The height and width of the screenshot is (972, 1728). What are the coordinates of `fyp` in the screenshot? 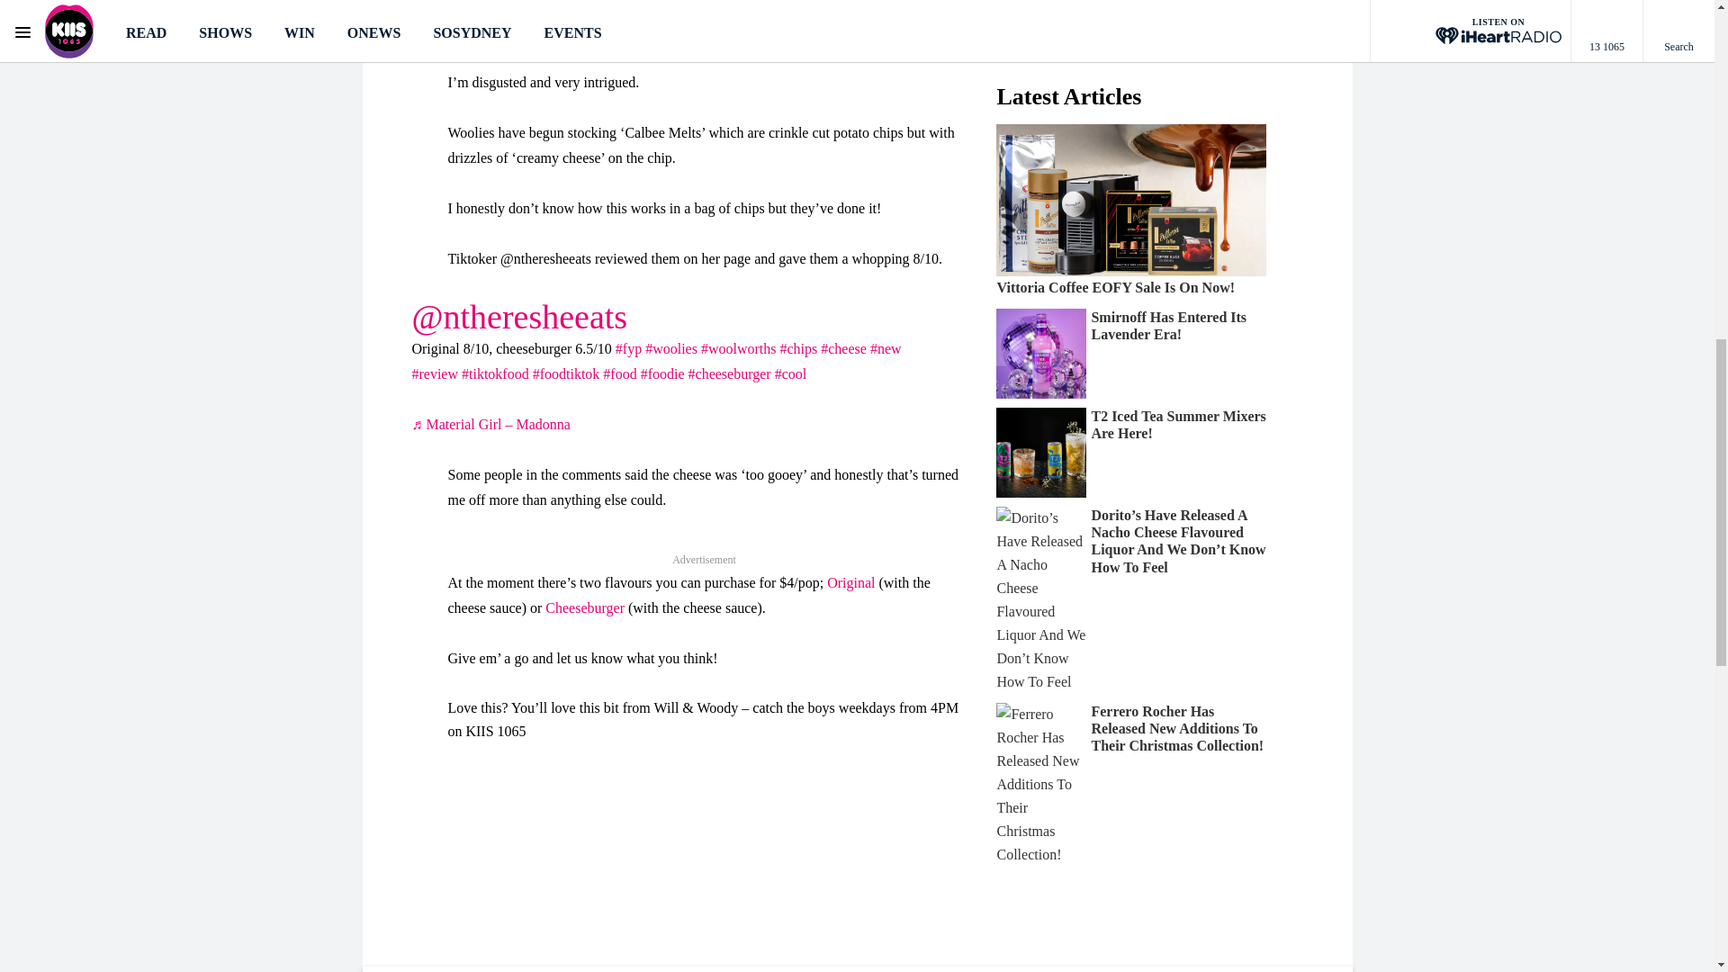 It's located at (628, 349).